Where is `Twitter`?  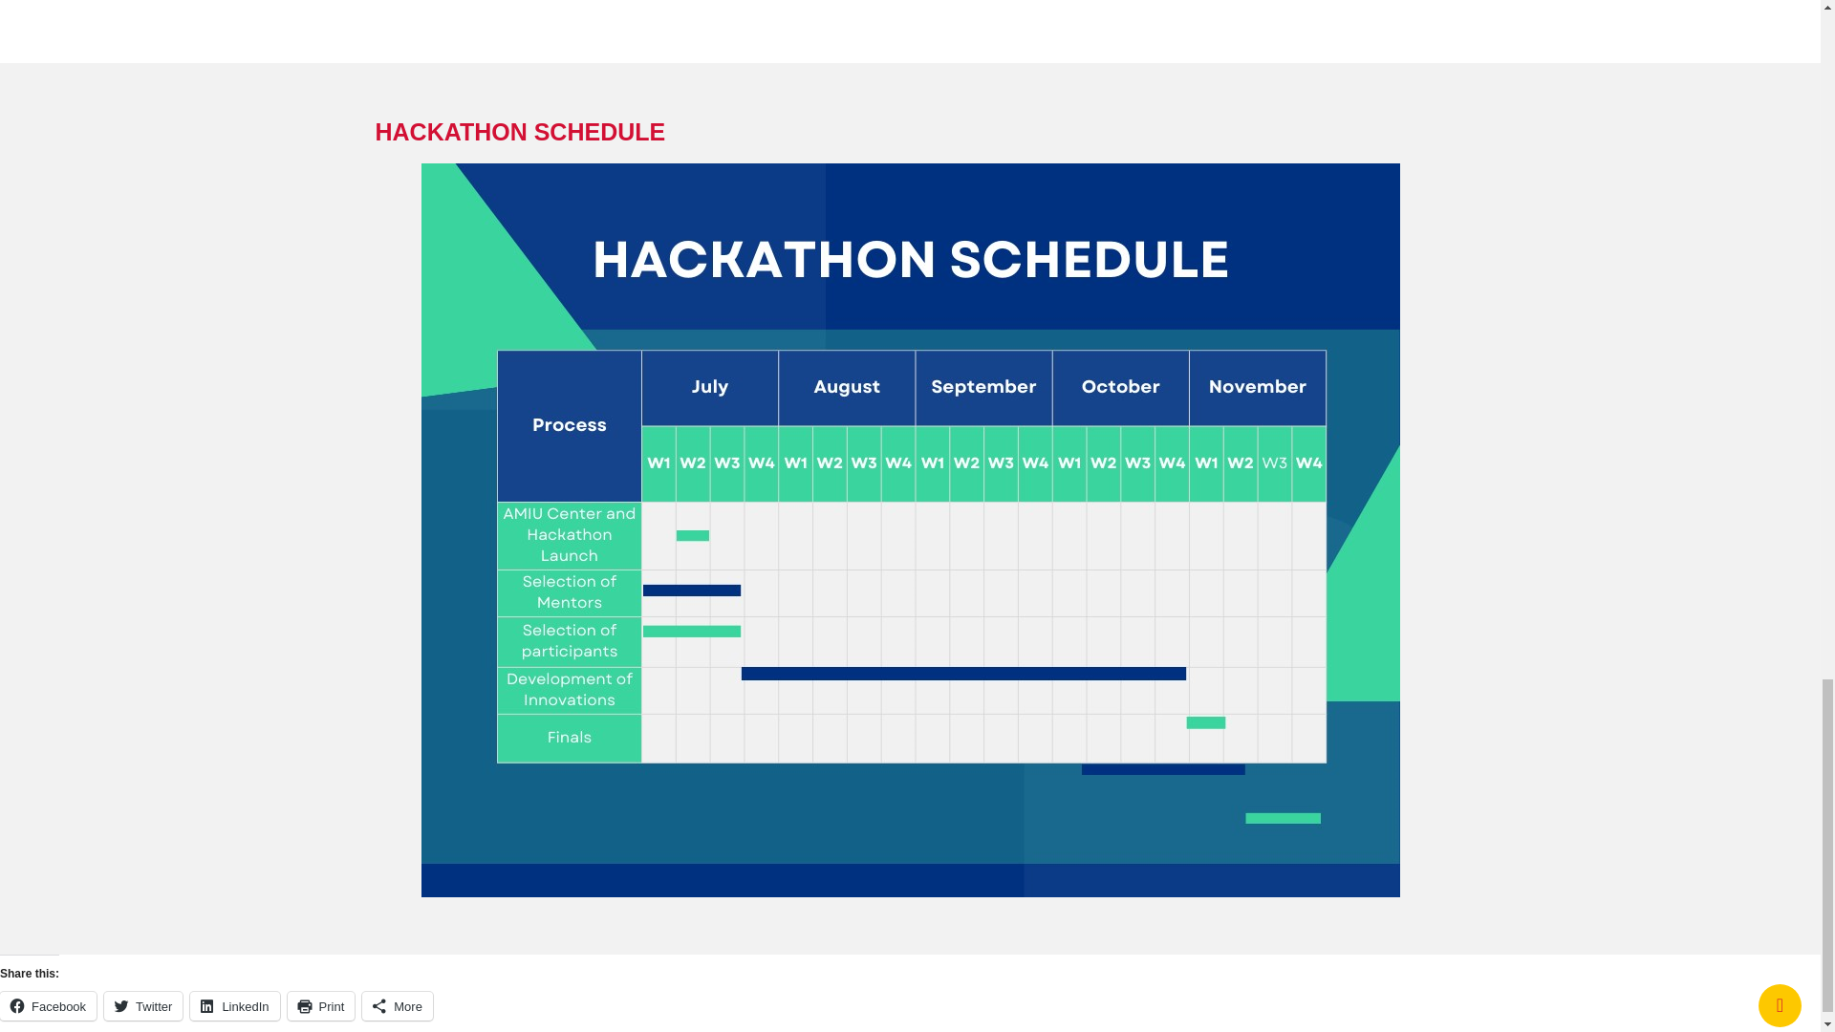 Twitter is located at coordinates (143, 1005).